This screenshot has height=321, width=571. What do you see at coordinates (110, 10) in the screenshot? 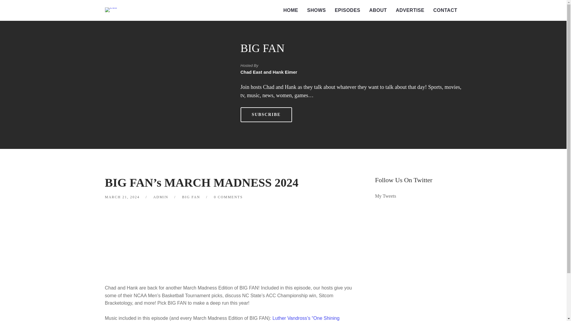
I see `The MESH` at bounding box center [110, 10].